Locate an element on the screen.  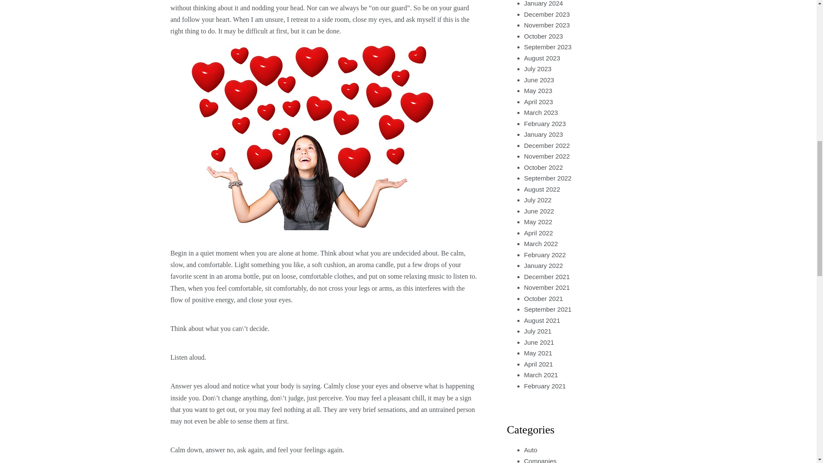
January 2024 is located at coordinates (543, 3).